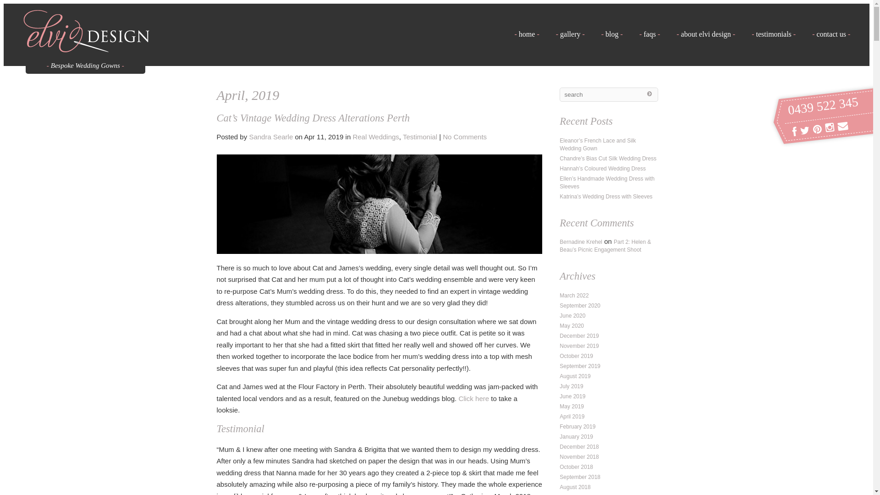 The image size is (880, 495). I want to click on Click here, so click(474, 399).